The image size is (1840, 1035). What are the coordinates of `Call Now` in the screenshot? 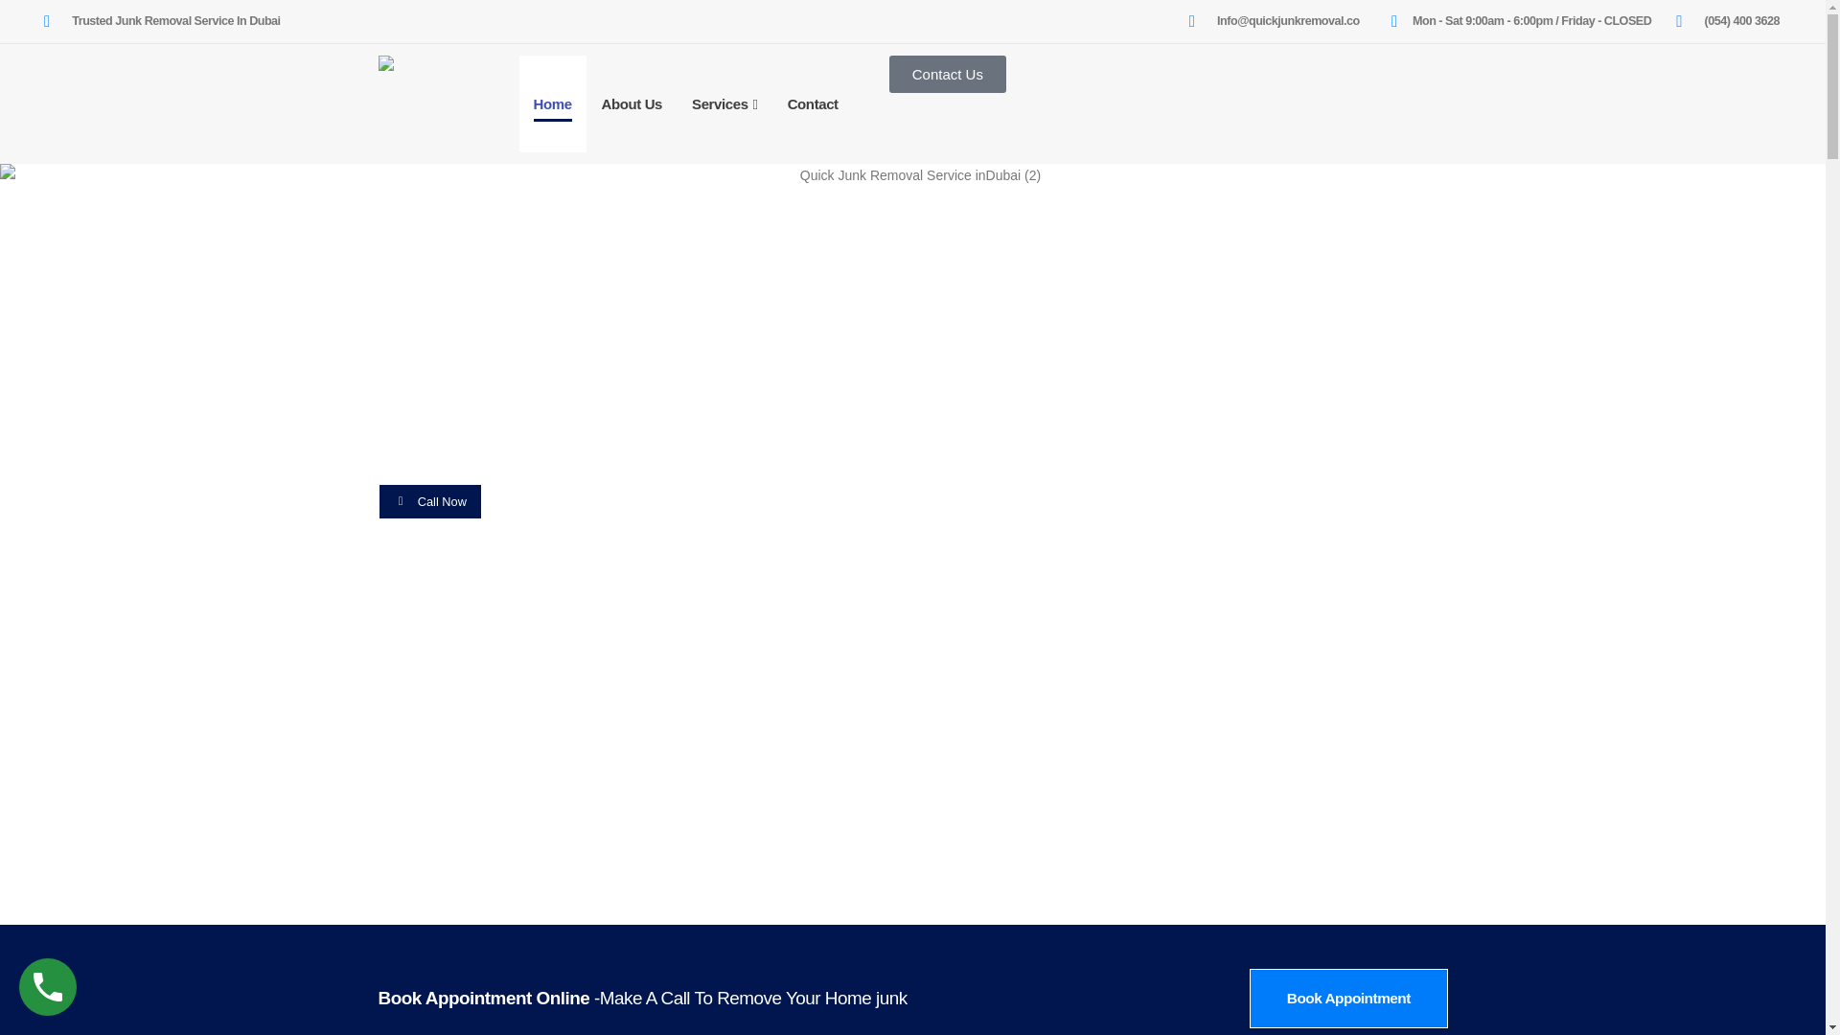 It's located at (428, 502).